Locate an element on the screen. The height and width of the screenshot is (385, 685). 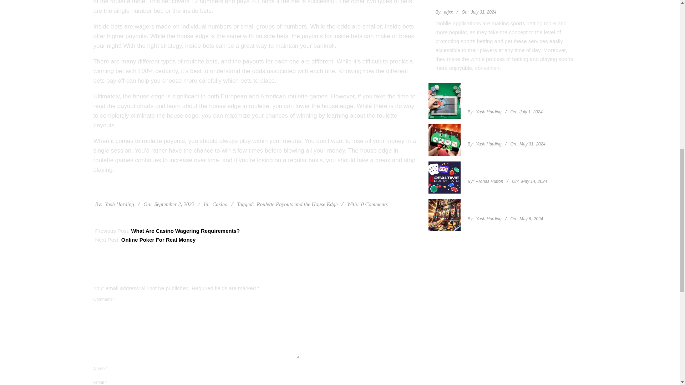
What Are Casino Wagering Requirements? is located at coordinates (185, 231).